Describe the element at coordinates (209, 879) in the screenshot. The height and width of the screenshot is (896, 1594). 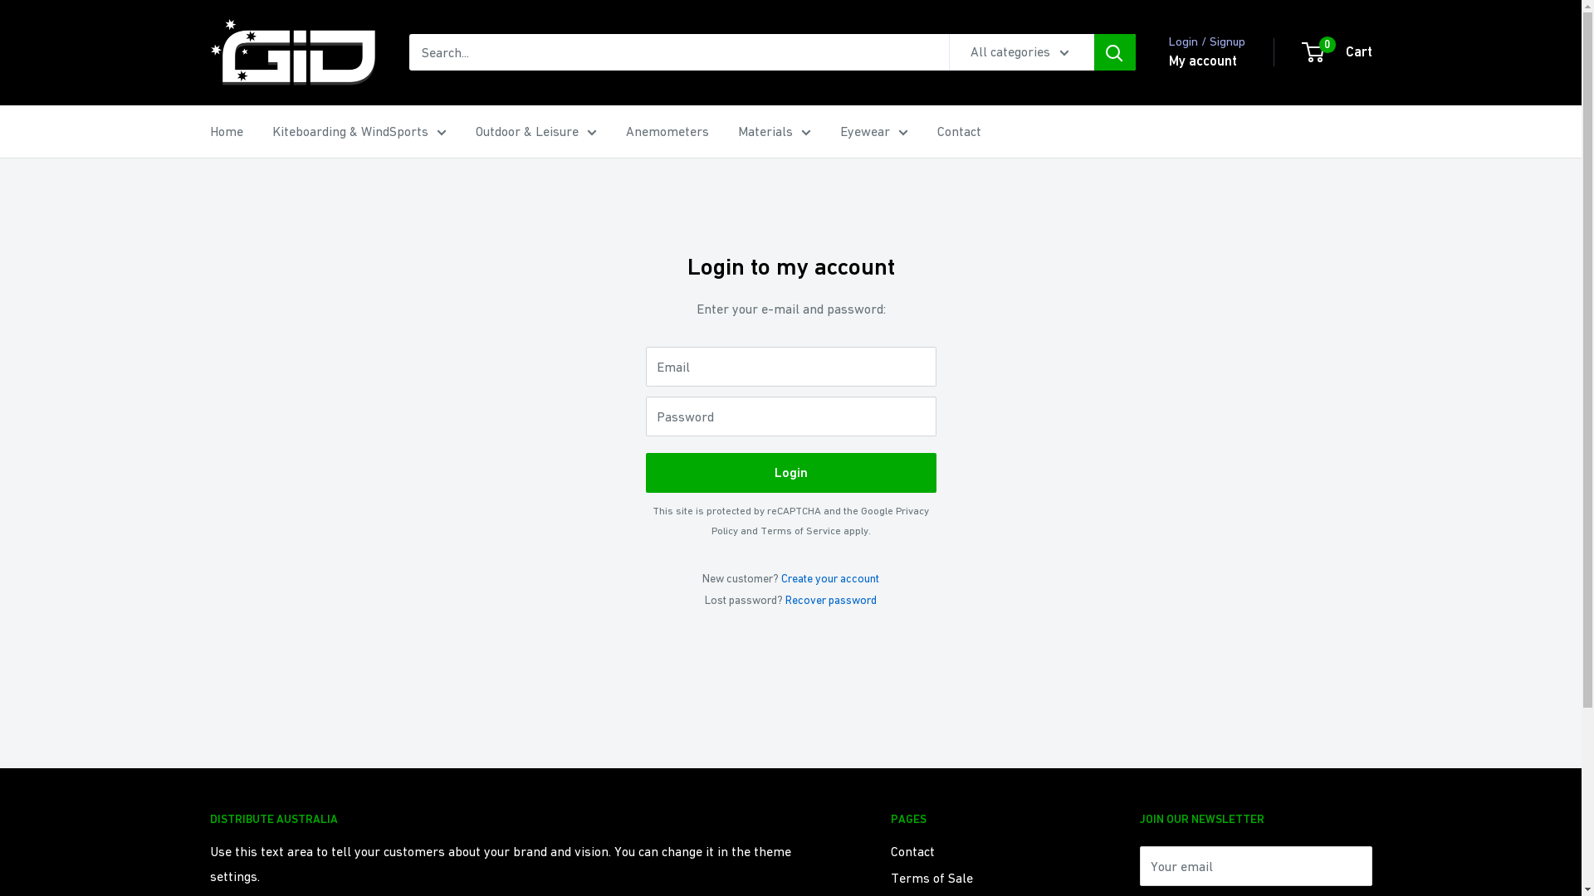
I see `AO` at that location.